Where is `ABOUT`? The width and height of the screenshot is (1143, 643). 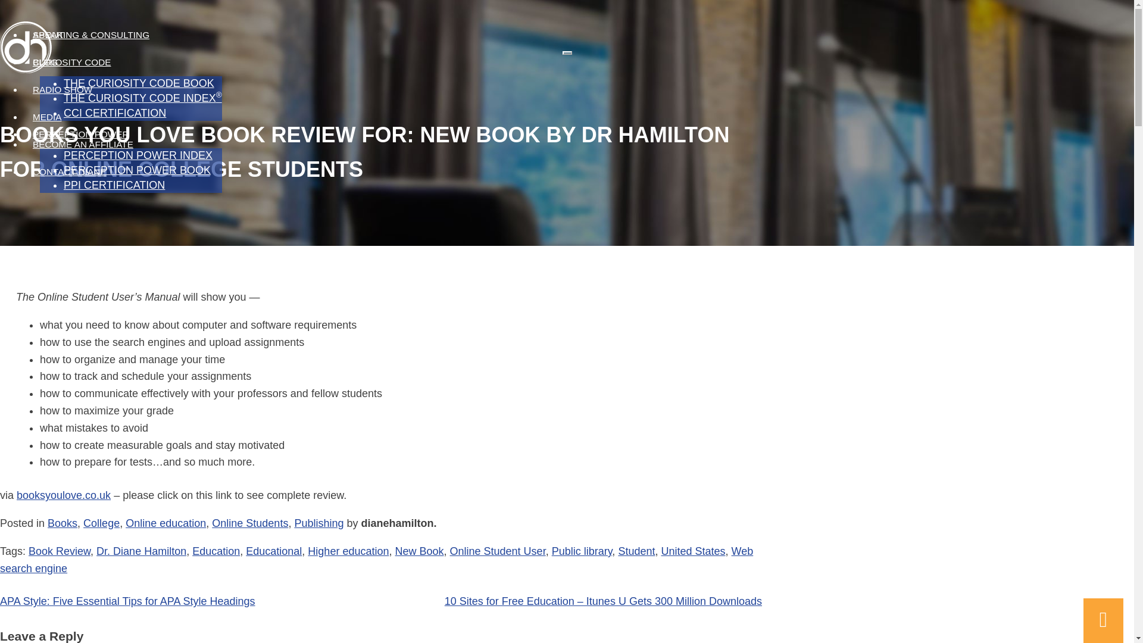
ABOUT is located at coordinates (48, 35).